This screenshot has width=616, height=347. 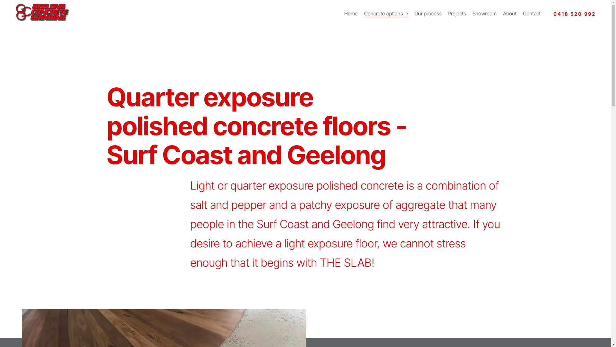 What do you see at coordinates (575, 14) in the screenshot?
I see `0418 520 992` at bounding box center [575, 14].